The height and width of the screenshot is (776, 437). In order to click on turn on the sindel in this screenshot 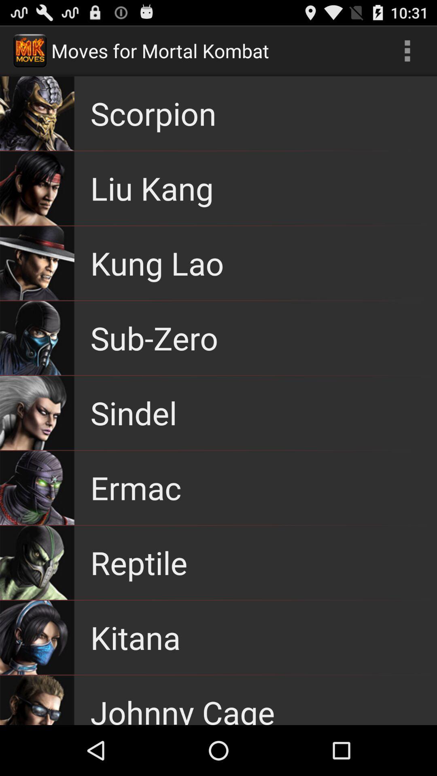, I will do `click(134, 412)`.